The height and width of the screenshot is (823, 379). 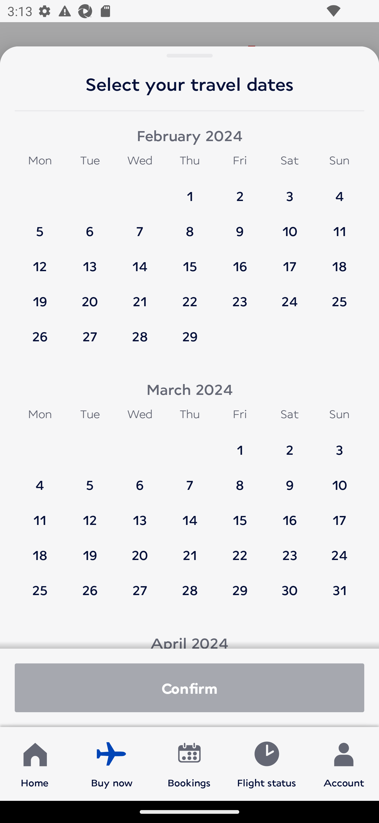 What do you see at coordinates (266, 763) in the screenshot?
I see `Flight status` at bounding box center [266, 763].